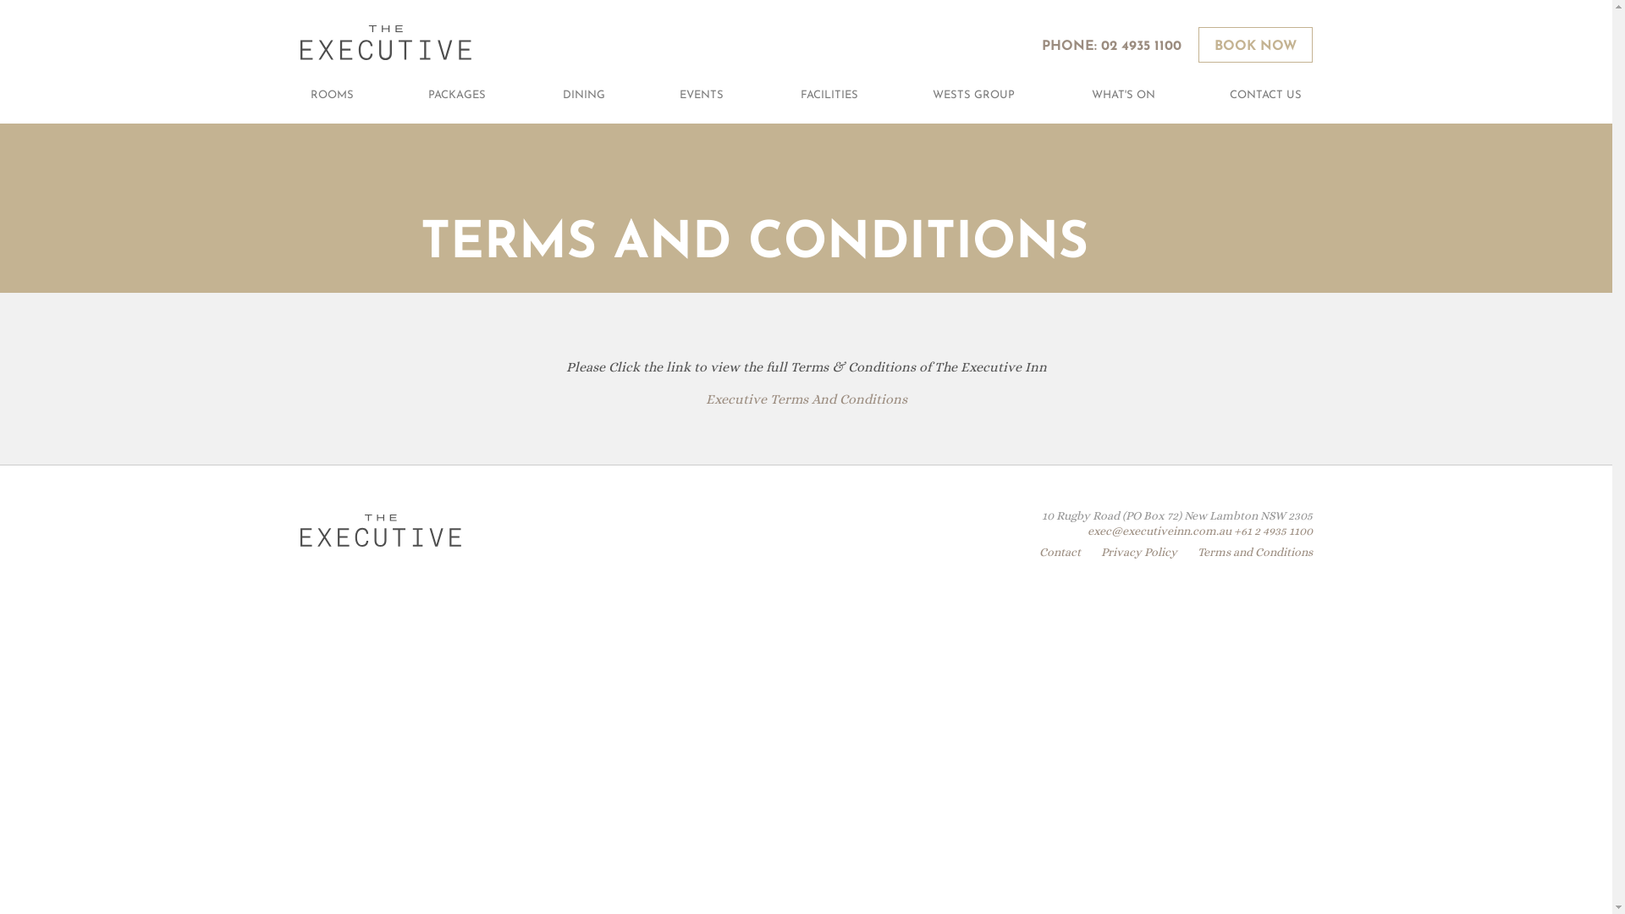  Describe the element at coordinates (1060, 551) in the screenshot. I see `Contact` at that location.